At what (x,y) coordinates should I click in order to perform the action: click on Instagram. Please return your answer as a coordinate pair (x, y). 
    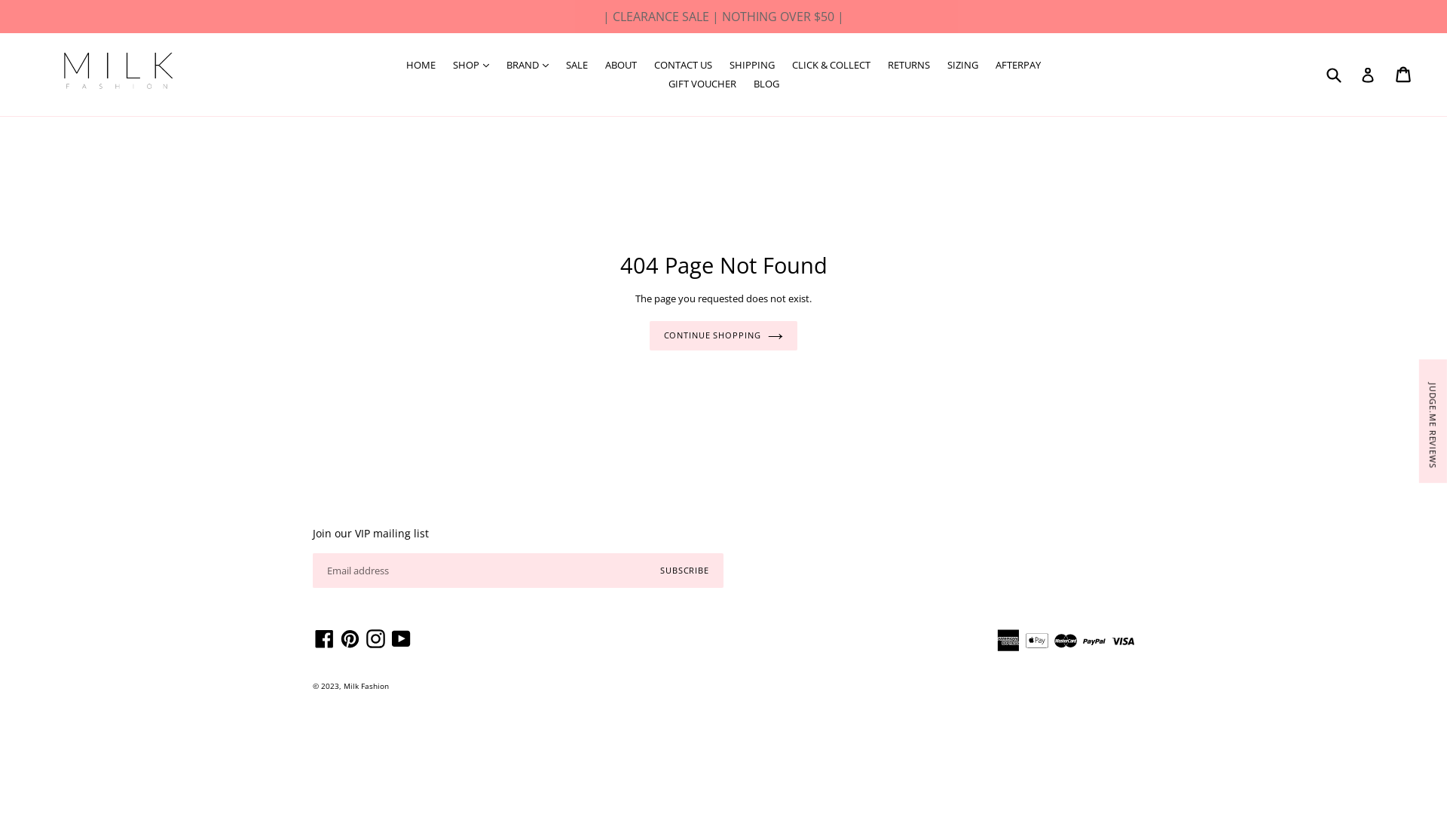
    Looking at the image, I should click on (375, 639).